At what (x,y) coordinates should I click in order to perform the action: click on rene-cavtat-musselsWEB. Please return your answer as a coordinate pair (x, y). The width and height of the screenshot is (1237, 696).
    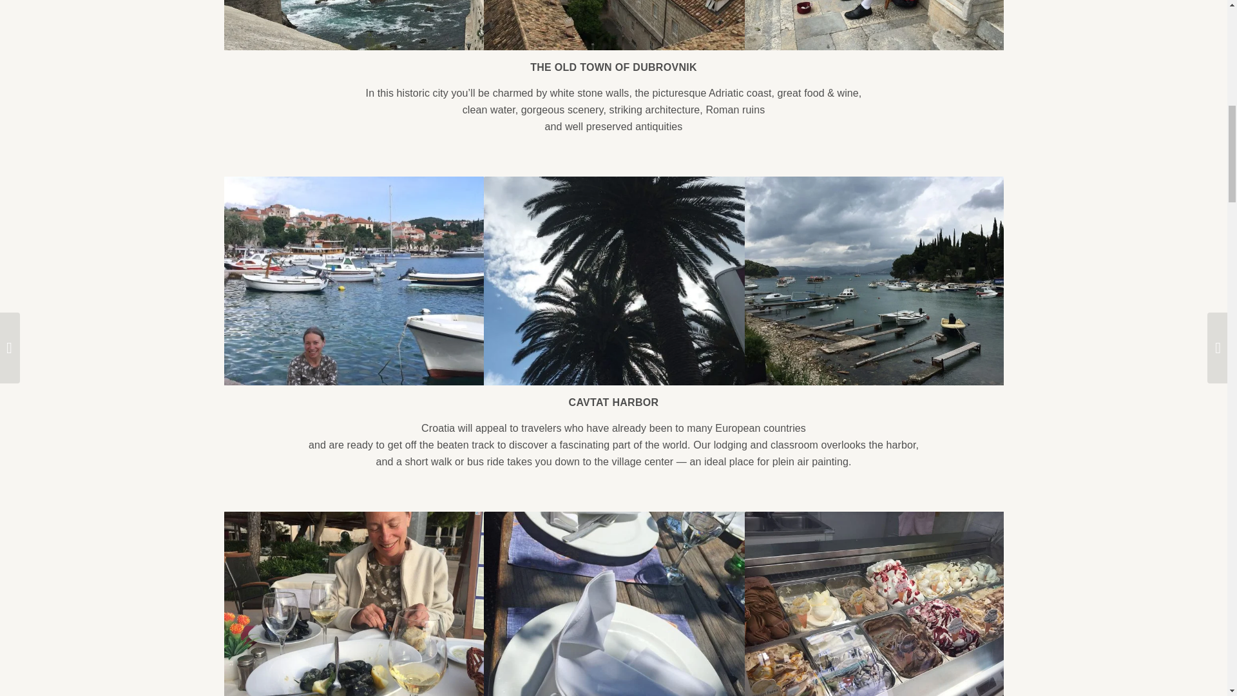
    Looking at the image, I should click on (354, 603).